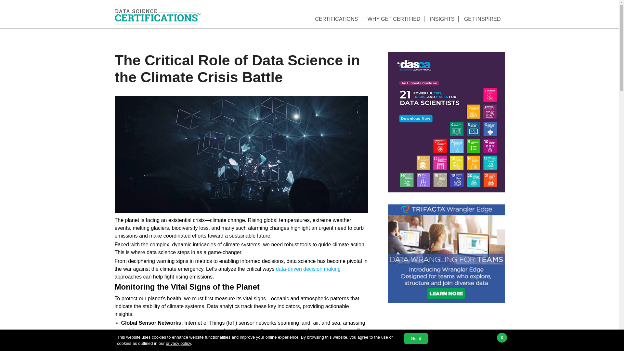 This screenshot has height=351, width=624. What do you see at coordinates (336, 19) in the screenshot?
I see `CERTIFICATIONS` at bounding box center [336, 19].